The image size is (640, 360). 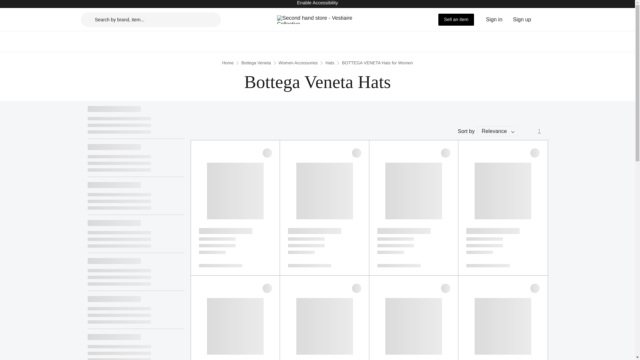 I want to click on Women Accessories, so click(x=298, y=63).